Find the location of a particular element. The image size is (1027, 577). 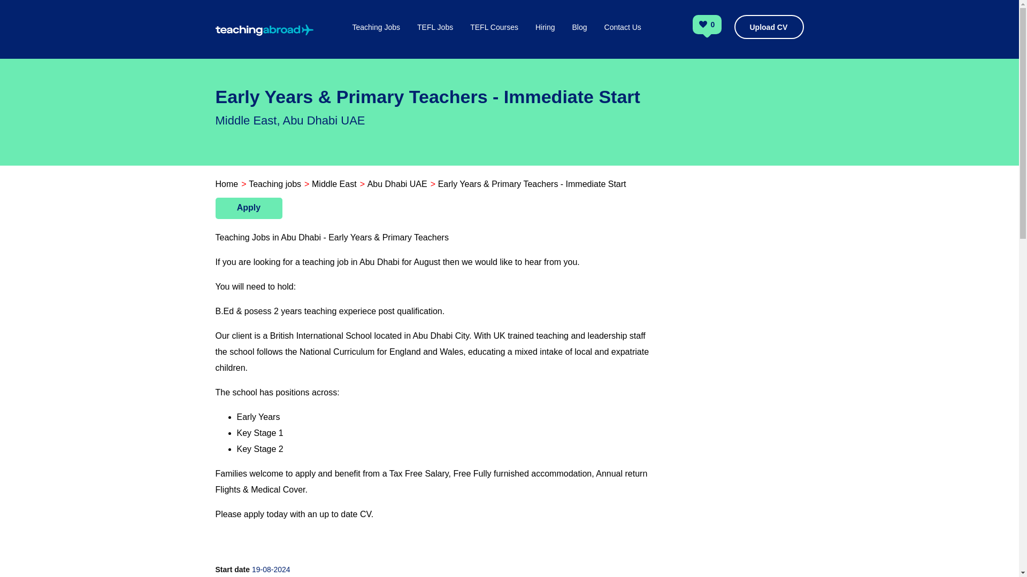

Teaching Jobs is located at coordinates (376, 39).